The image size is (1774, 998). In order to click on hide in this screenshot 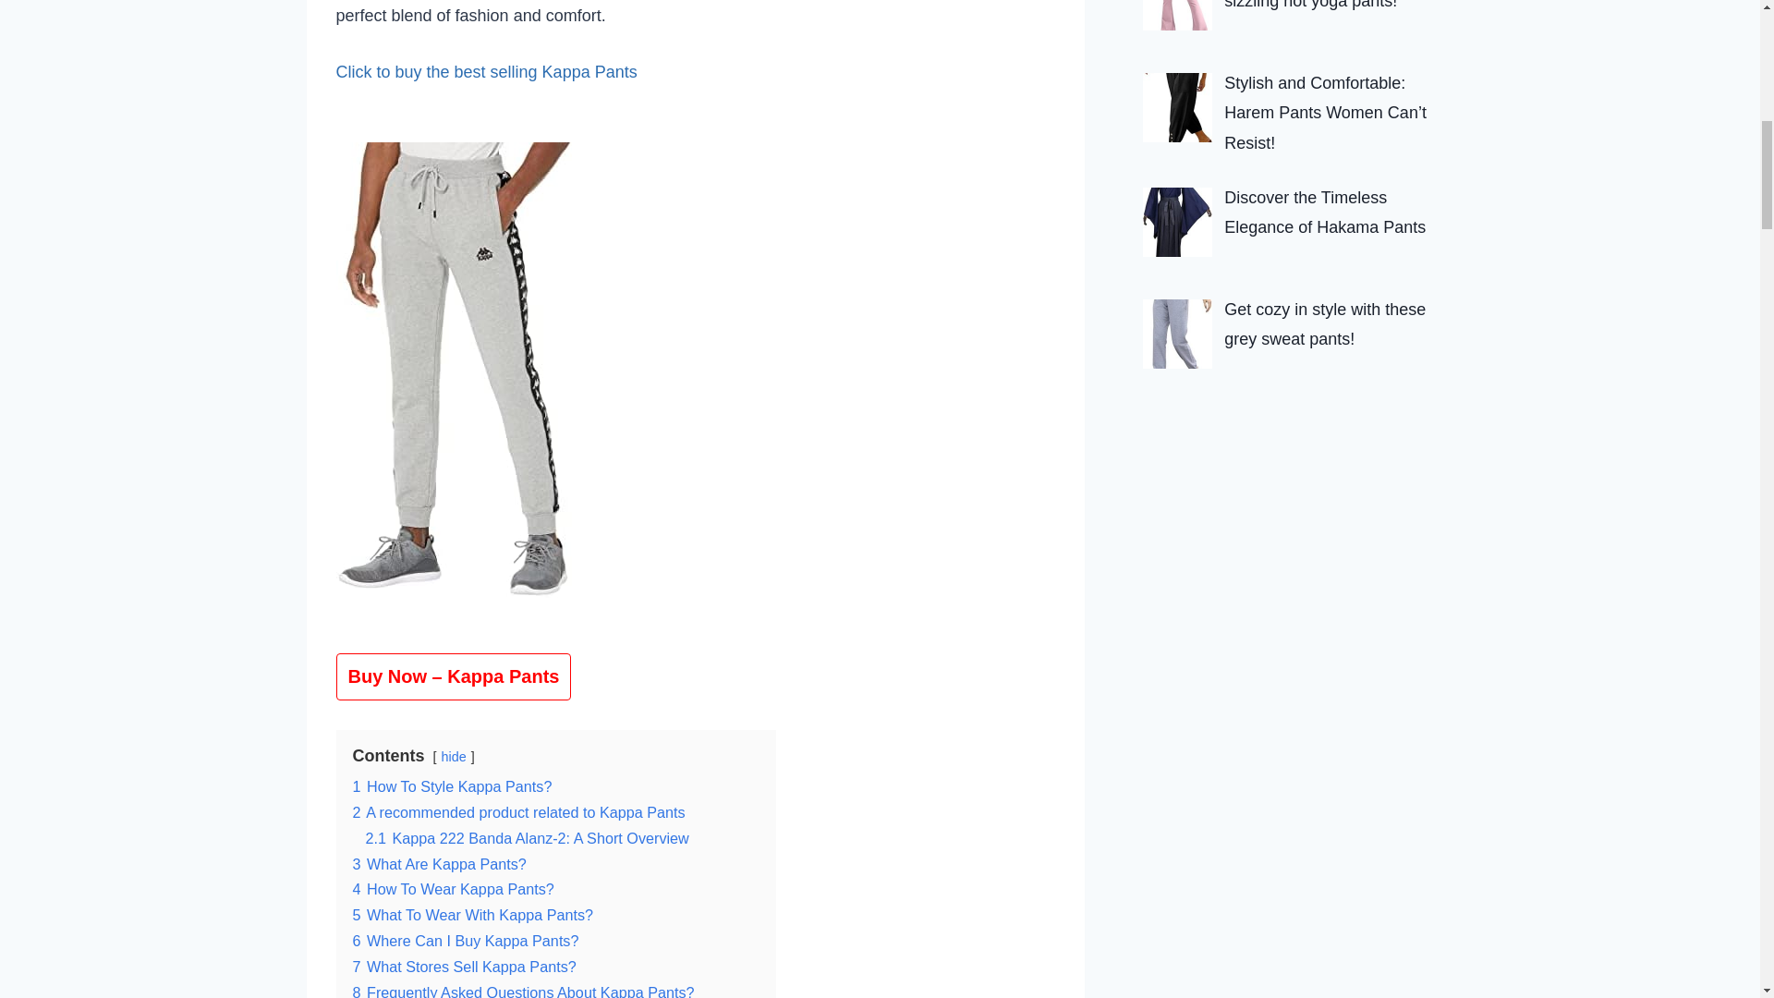, I will do `click(454, 757)`.